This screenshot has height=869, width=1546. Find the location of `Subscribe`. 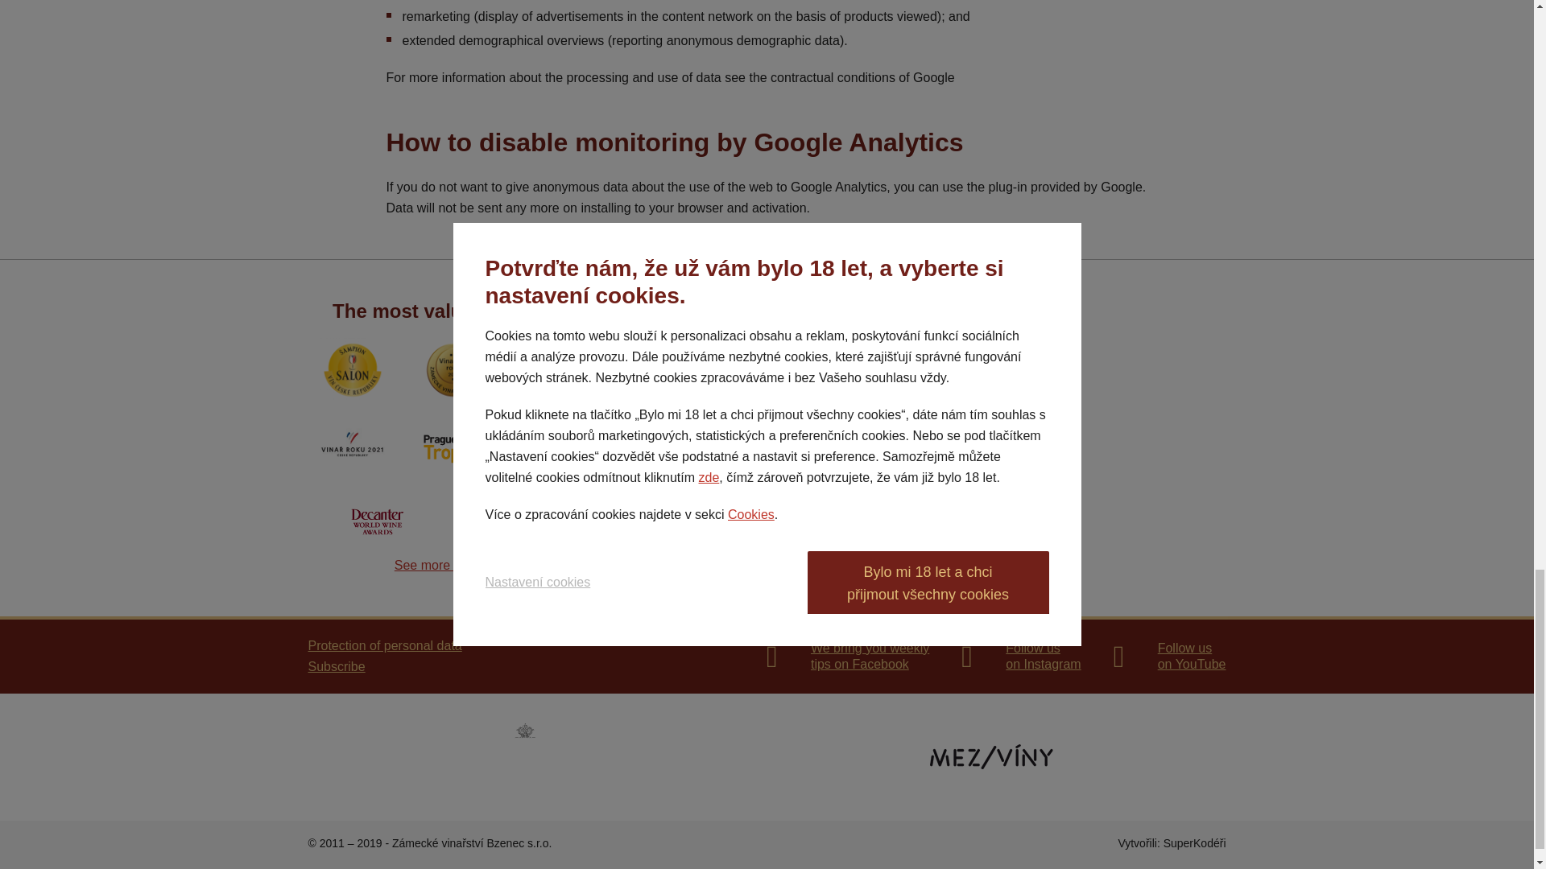

Subscribe is located at coordinates (453, 566).